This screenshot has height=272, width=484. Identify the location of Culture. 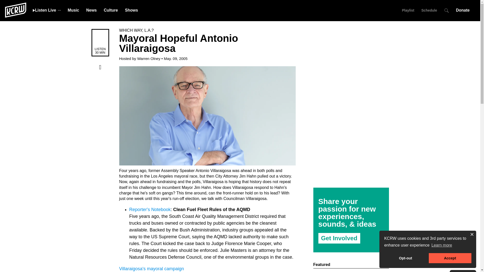
(111, 10).